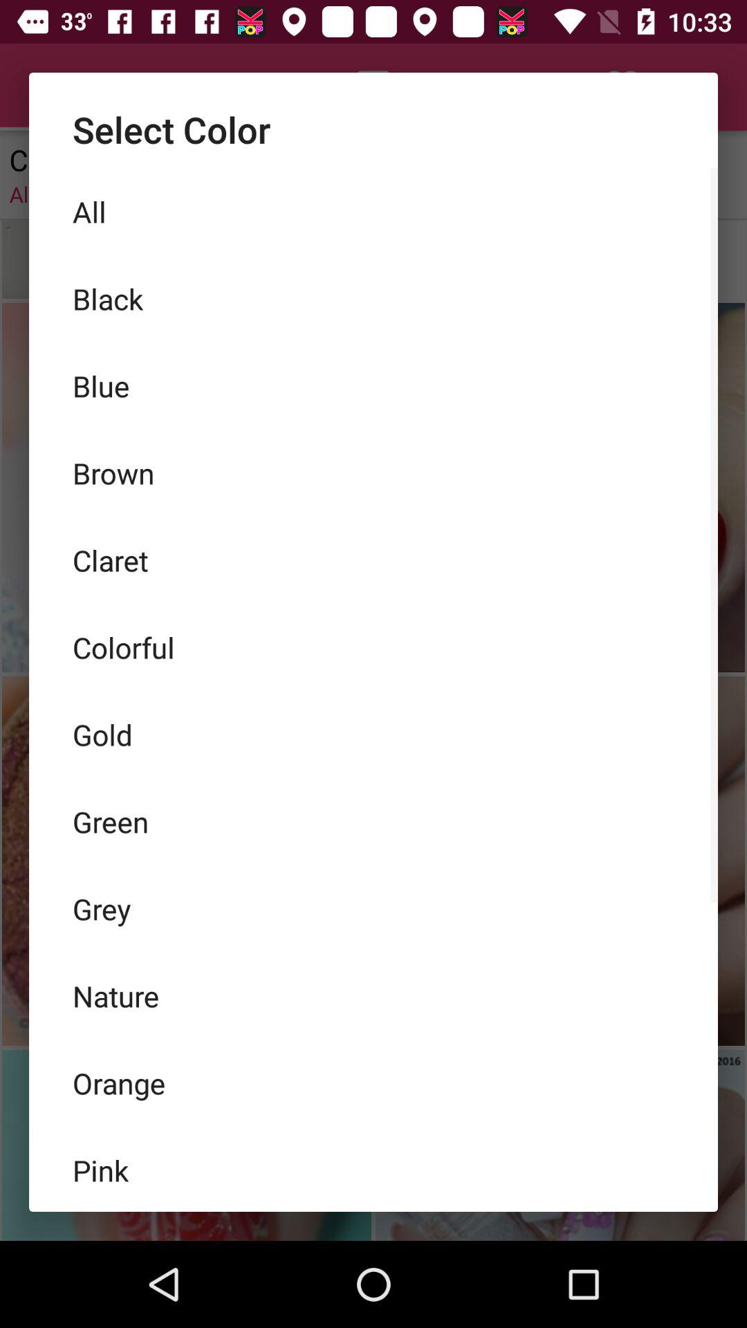 Image resolution: width=747 pixels, height=1328 pixels. What do you see at coordinates (373, 1082) in the screenshot?
I see `turn on the item below nature` at bounding box center [373, 1082].